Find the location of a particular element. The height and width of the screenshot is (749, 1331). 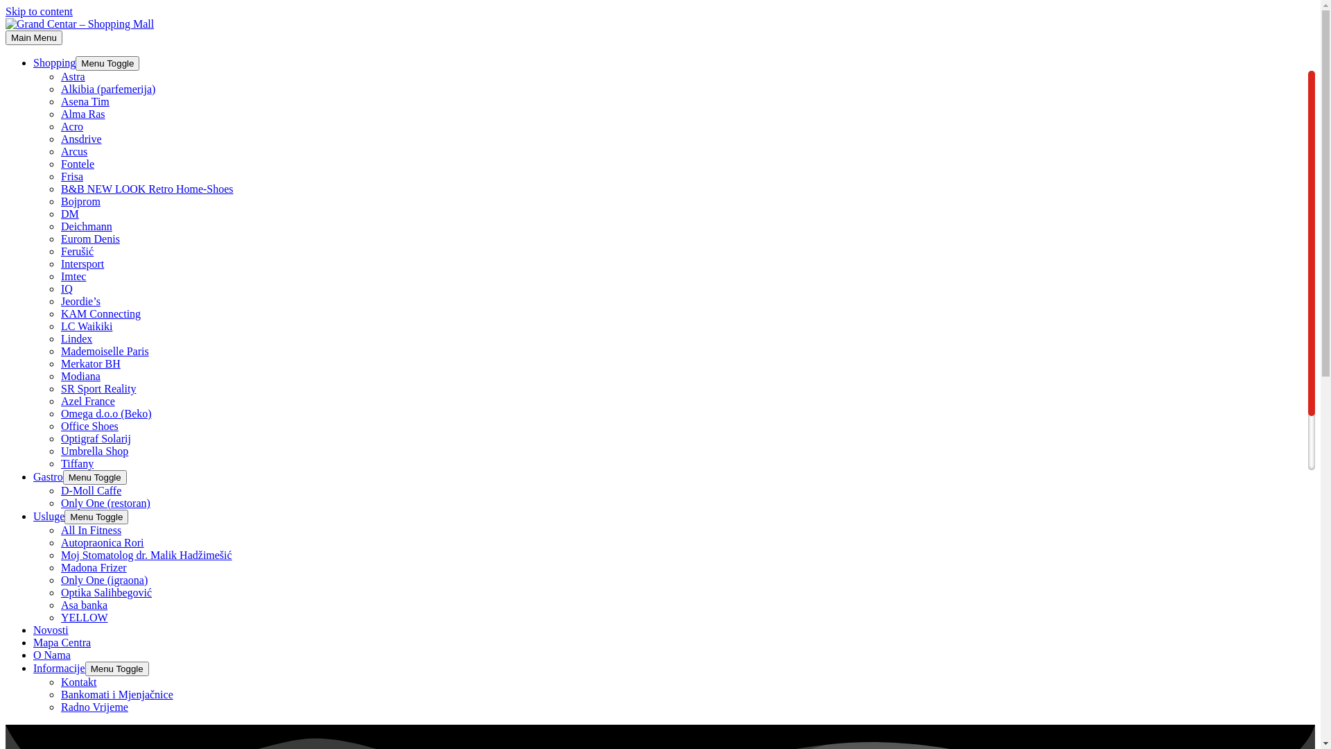

Alkibia (parfemerija) is located at coordinates (108, 89).